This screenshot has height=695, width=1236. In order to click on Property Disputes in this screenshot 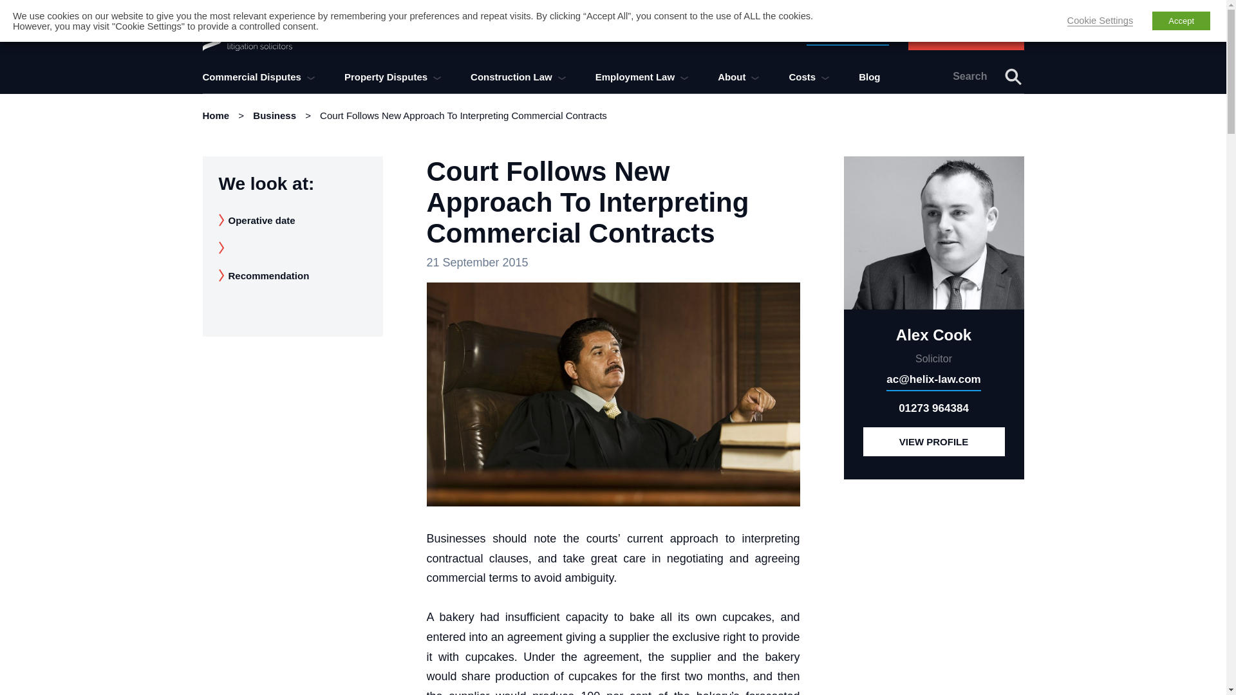, I will do `click(393, 76)`.